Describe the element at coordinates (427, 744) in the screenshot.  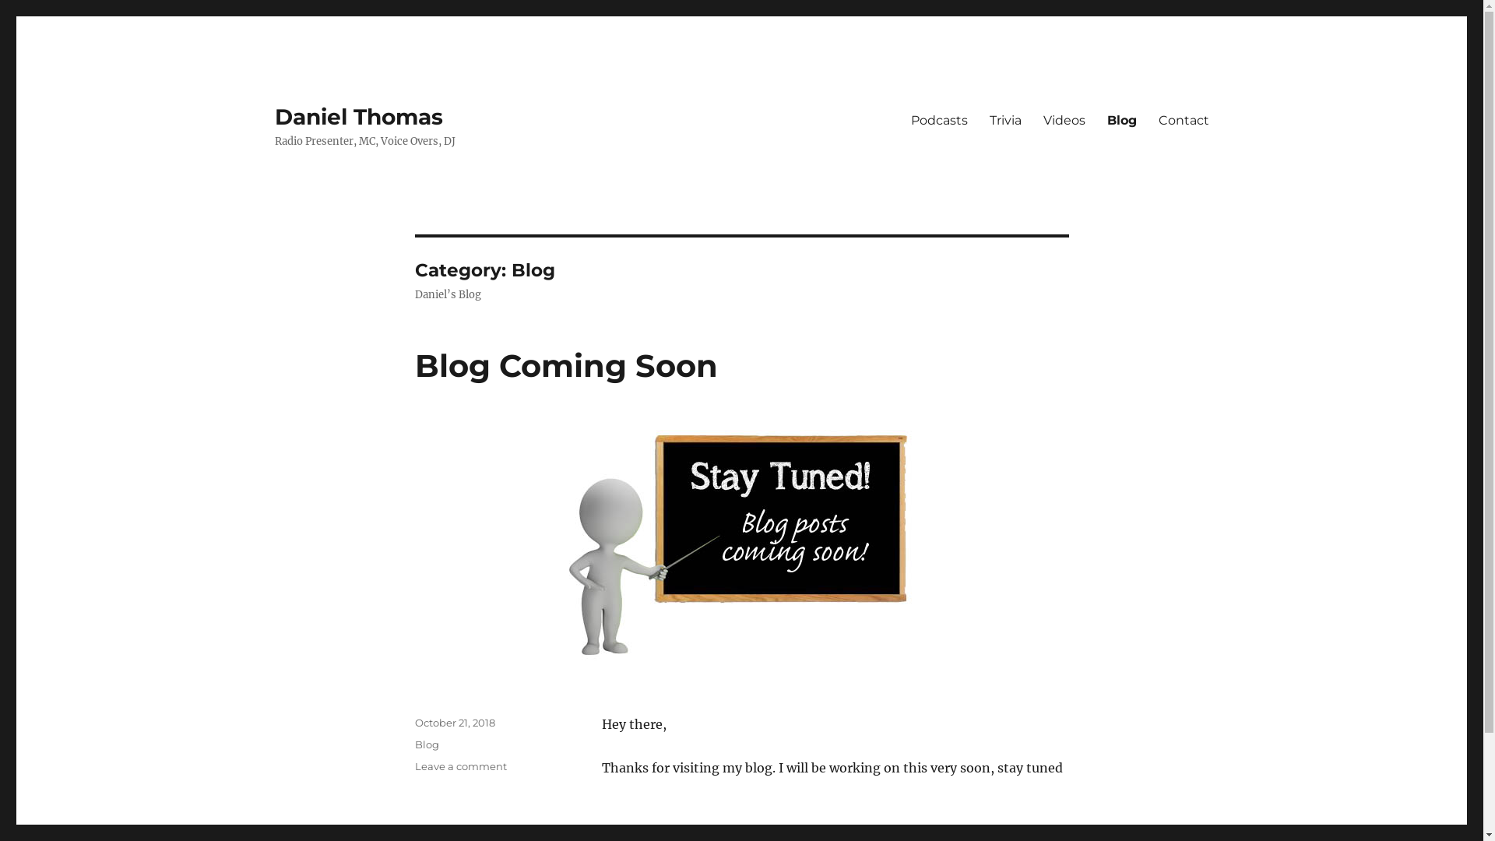
I see `Blog` at that location.